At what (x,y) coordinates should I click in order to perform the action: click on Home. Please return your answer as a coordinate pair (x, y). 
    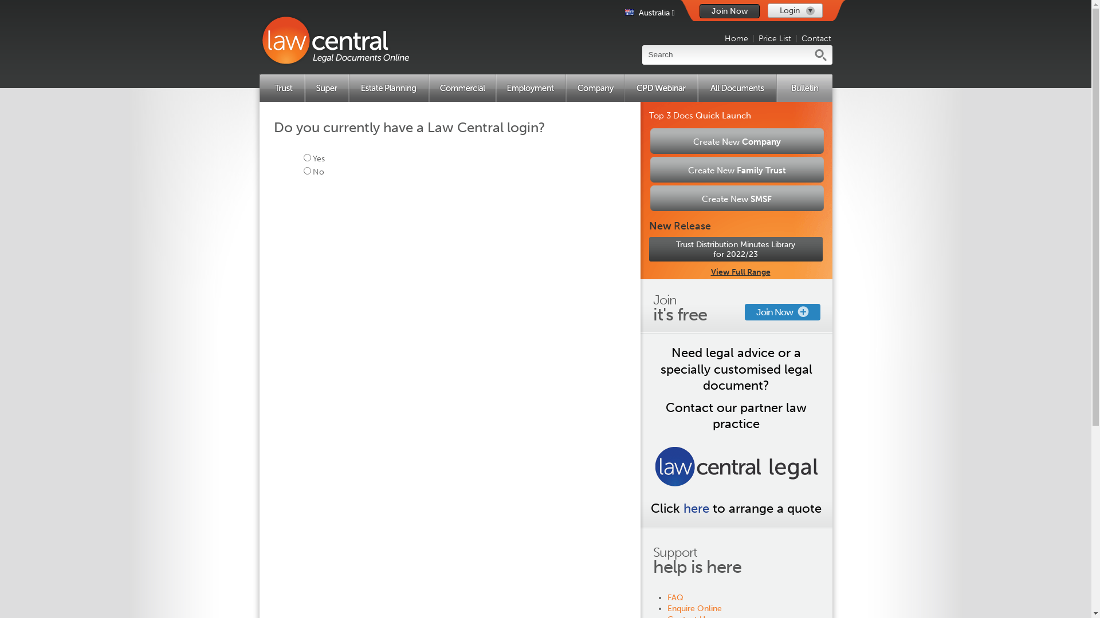
    Looking at the image, I should click on (737, 39).